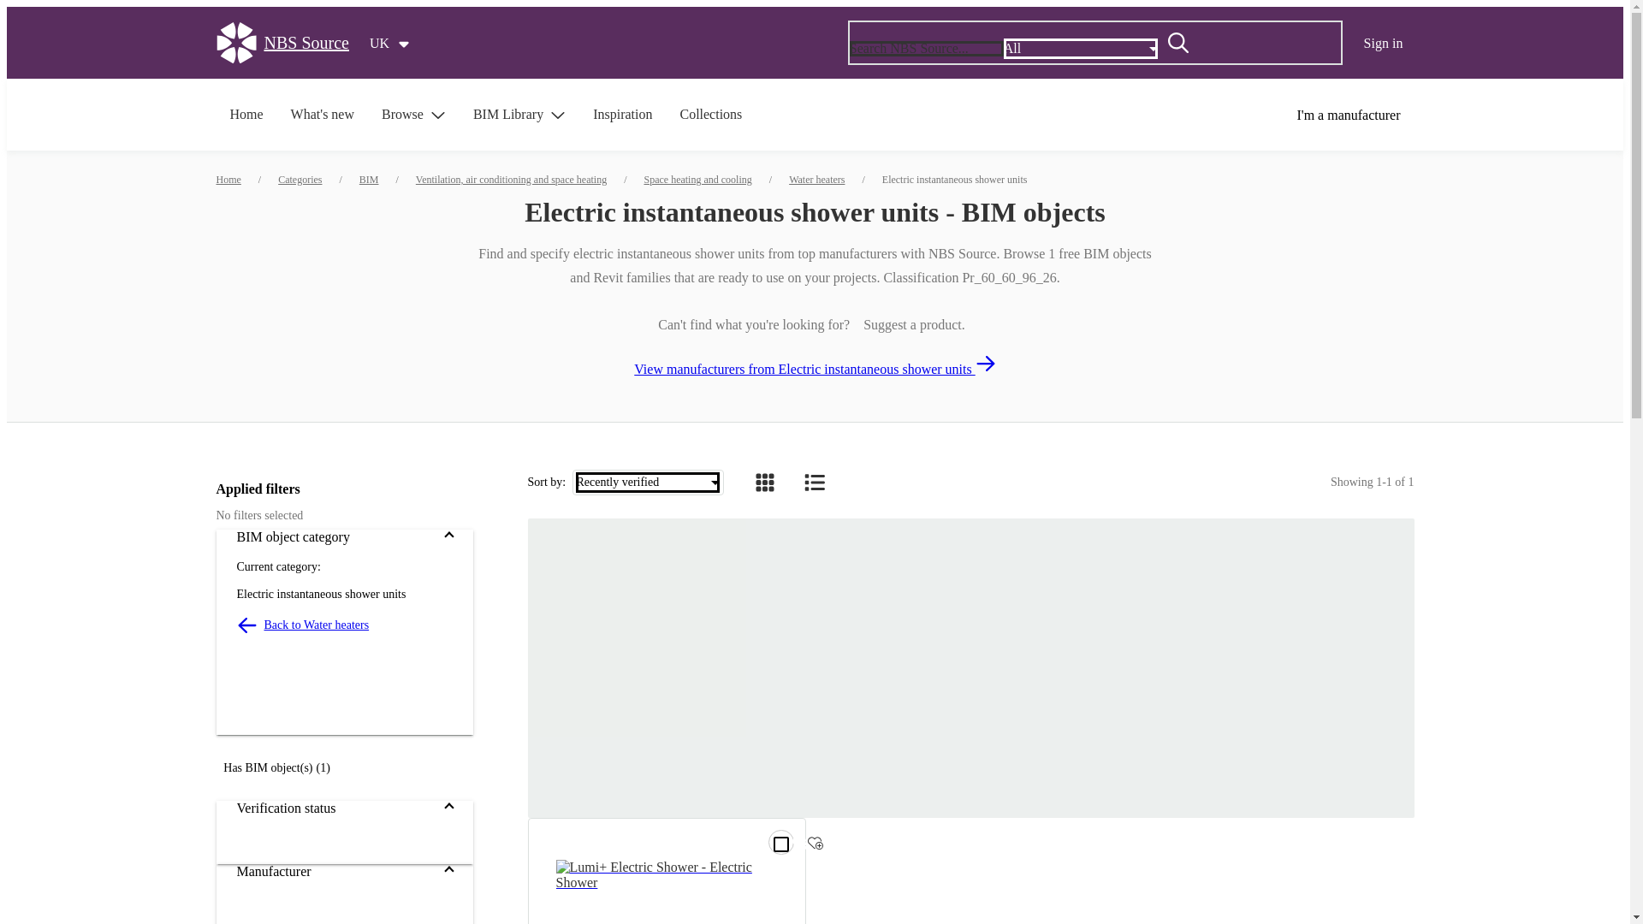  I want to click on Inspiration, so click(622, 115).